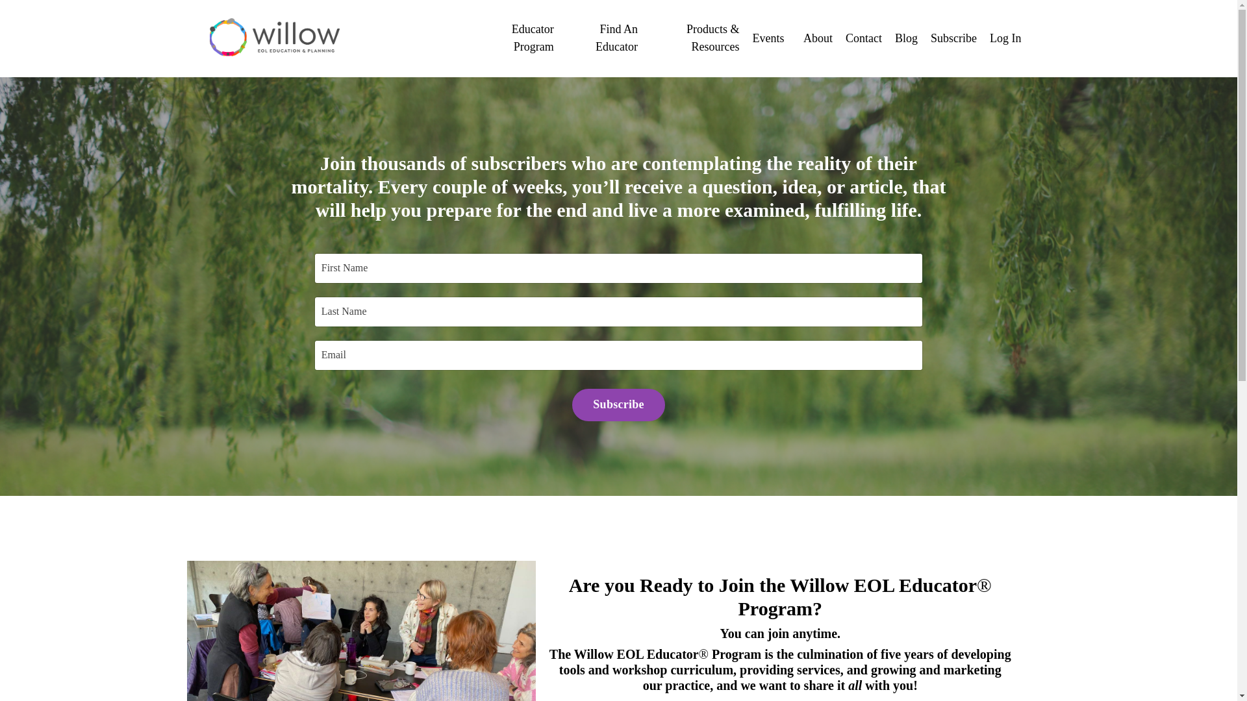  What do you see at coordinates (779, 633) in the screenshot?
I see `You can join anytime.` at bounding box center [779, 633].